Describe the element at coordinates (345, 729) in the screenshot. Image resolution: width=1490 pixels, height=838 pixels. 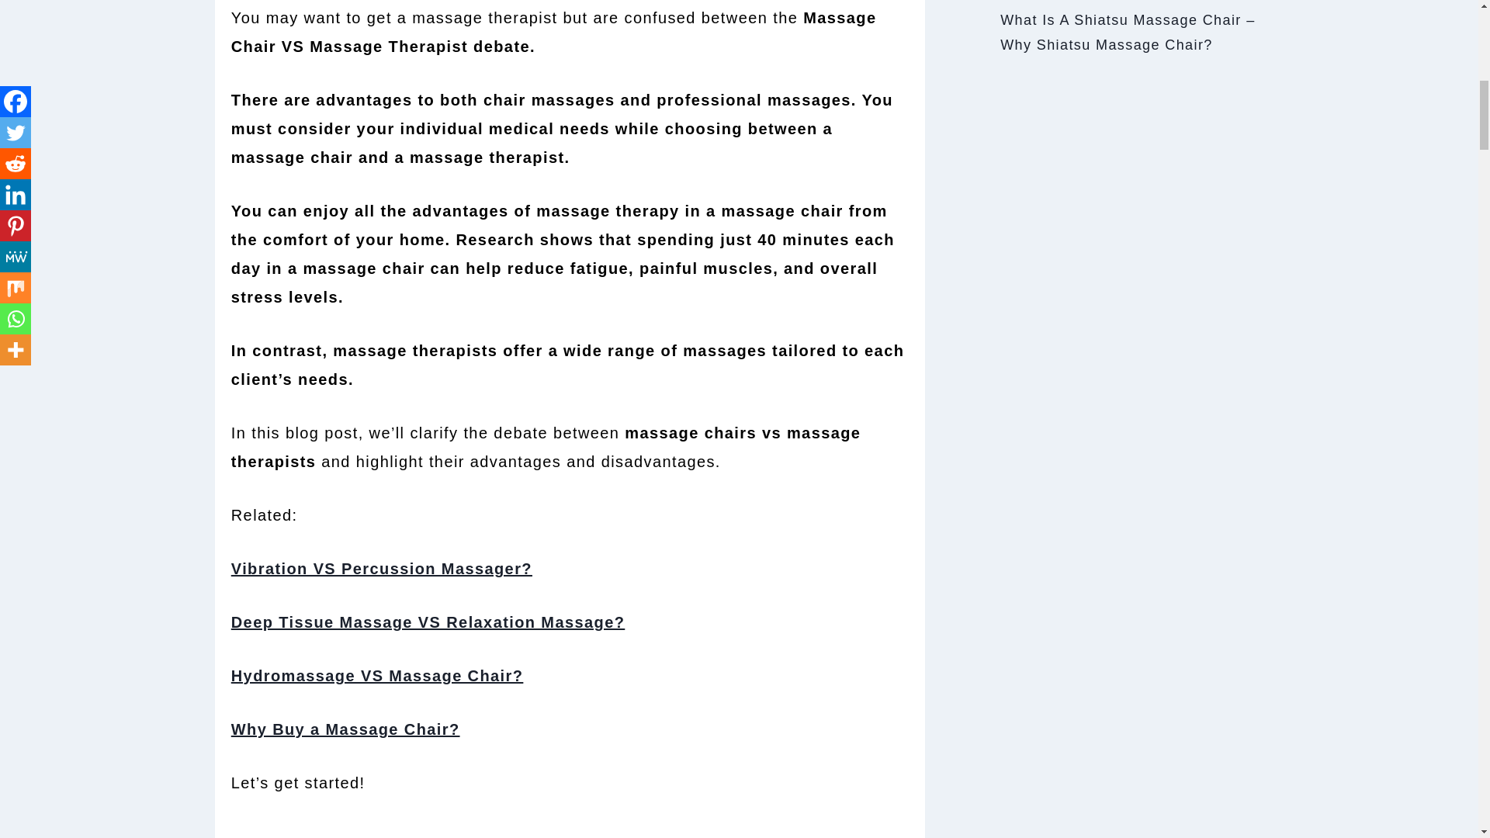
I see `Why Buy a Massage Chair?` at that location.